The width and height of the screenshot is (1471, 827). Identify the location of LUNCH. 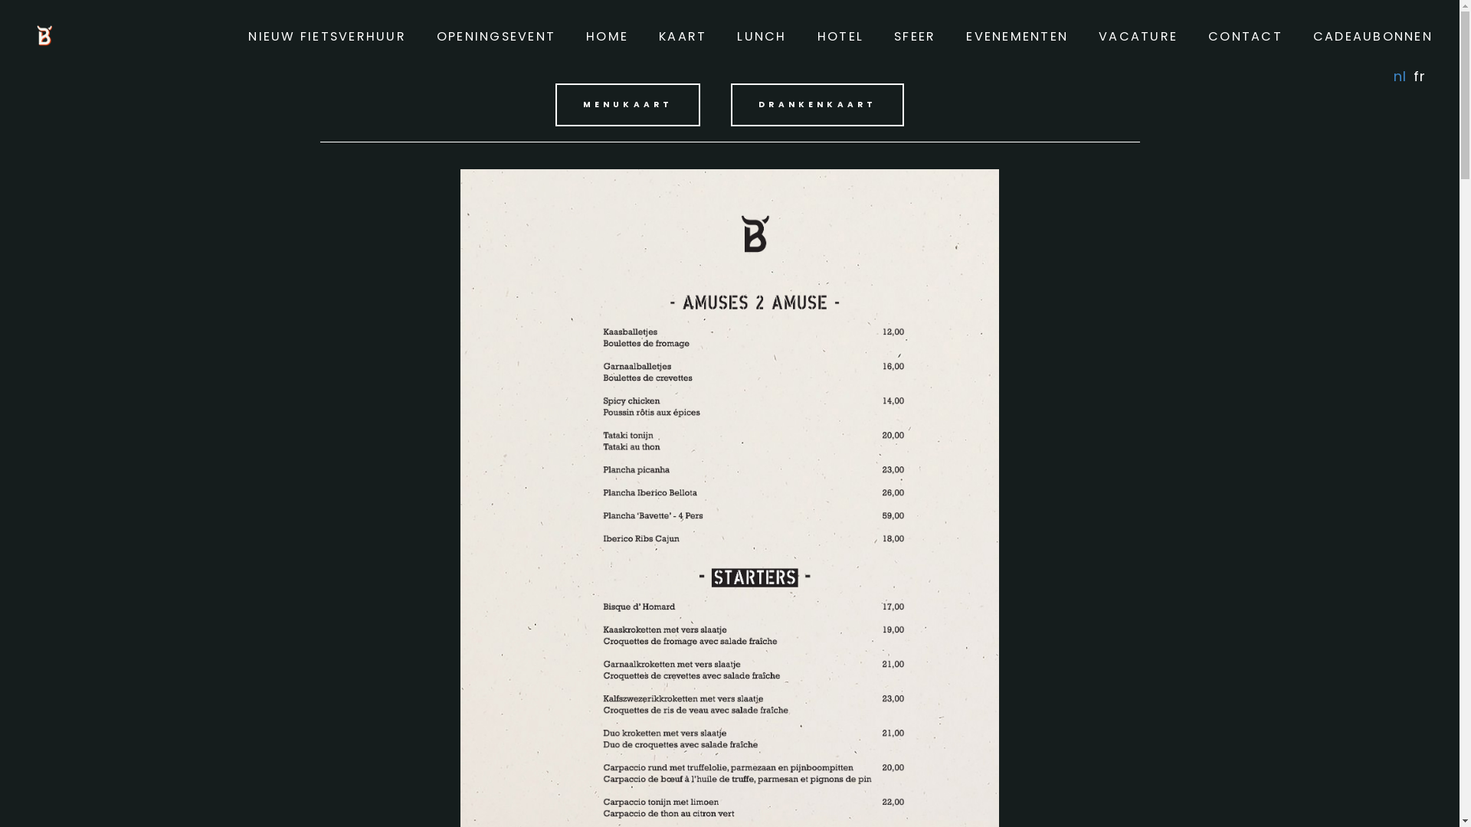
(762, 37).